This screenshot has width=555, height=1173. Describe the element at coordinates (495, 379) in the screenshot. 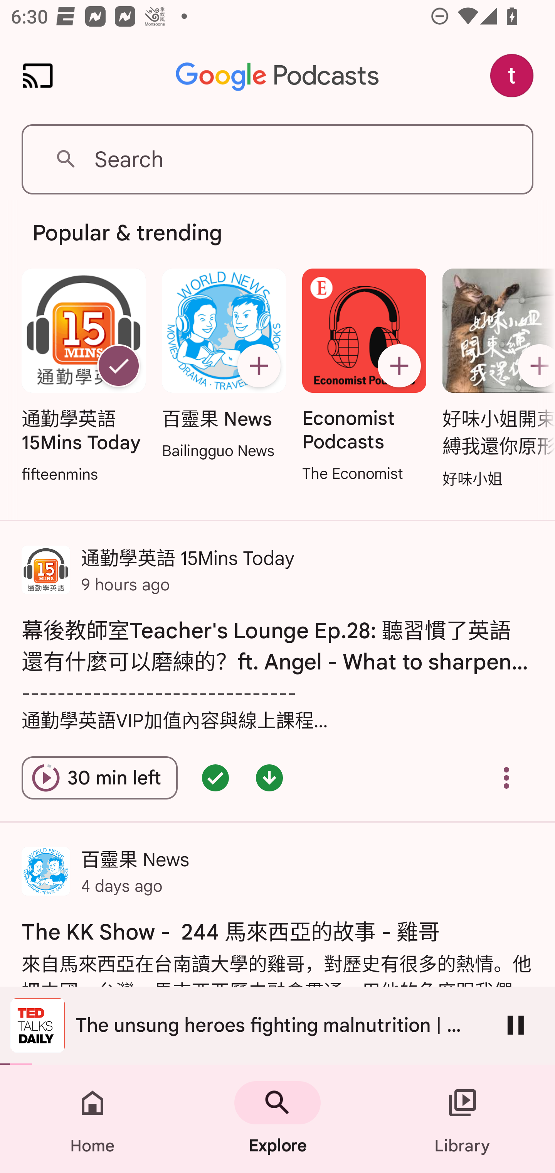

I see `好味小姐開束縛我還你原形 Subscribe 好味小姐開束縛我還你原形 好味小姐` at that location.